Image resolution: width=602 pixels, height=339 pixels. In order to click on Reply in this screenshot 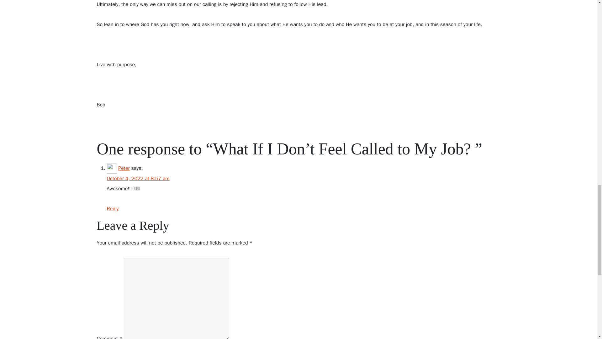, I will do `click(112, 208)`.